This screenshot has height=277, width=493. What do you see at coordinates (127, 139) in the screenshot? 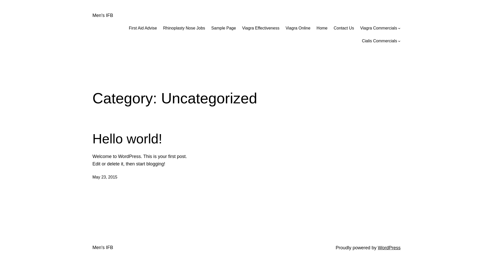
I see `Hello world!` at bounding box center [127, 139].